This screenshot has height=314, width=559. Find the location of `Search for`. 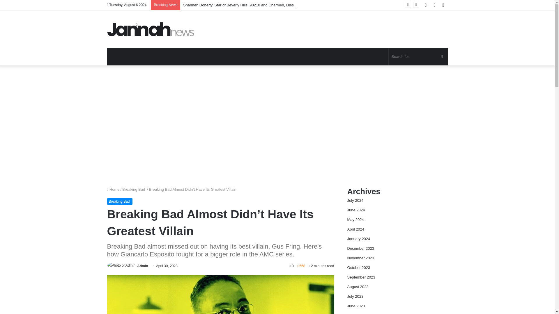

Search for is located at coordinates (418, 56).